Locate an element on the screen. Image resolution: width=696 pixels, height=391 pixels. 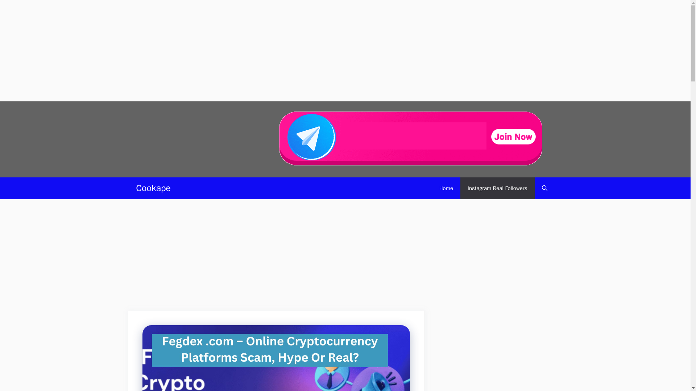
Cookape is located at coordinates (153, 188).